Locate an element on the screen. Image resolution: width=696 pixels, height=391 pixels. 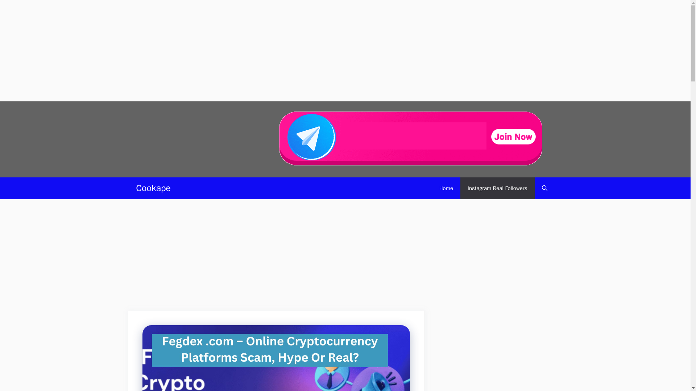
Cookape is located at coordinates (153, 188).